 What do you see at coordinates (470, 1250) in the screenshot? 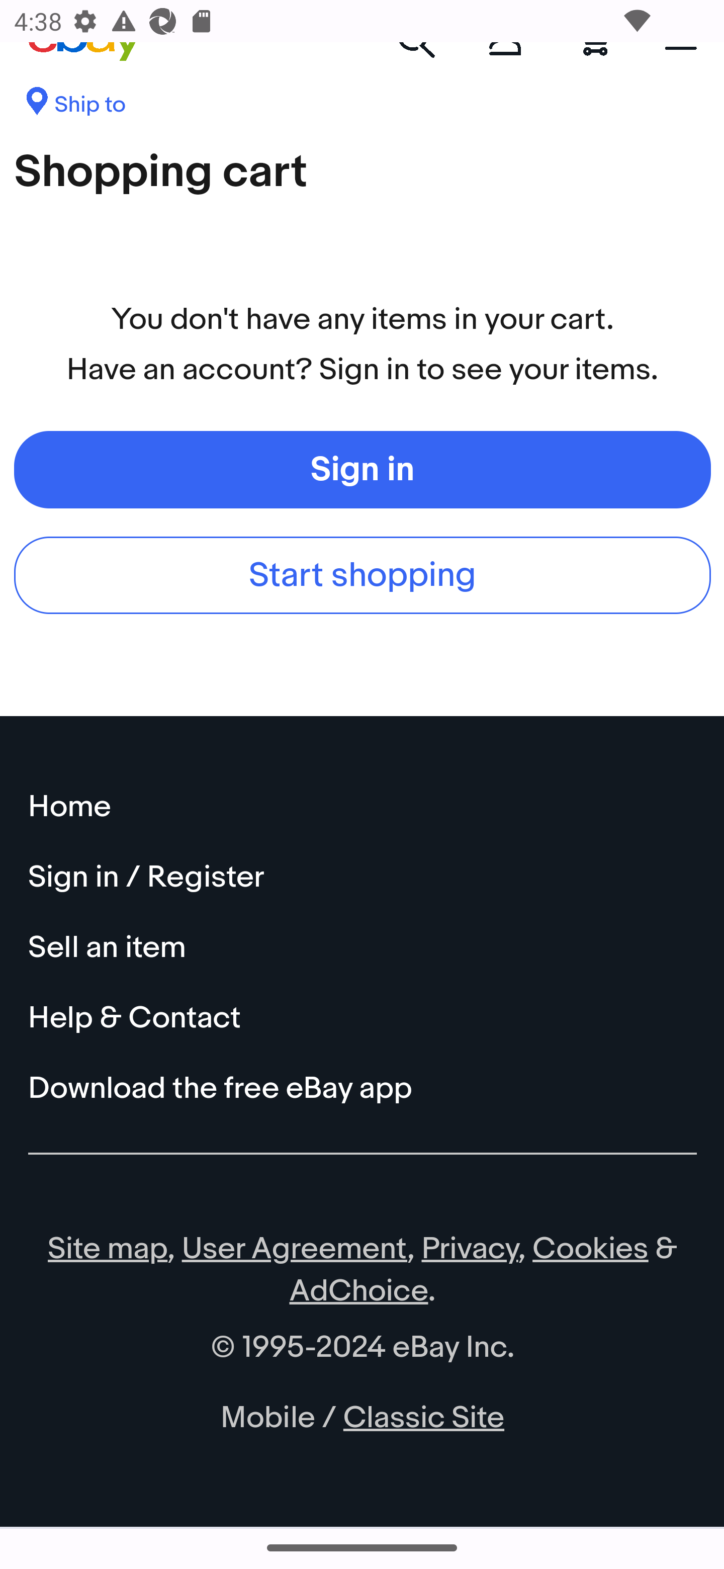
I see `Privacy` at bounding box center [470, 1250].